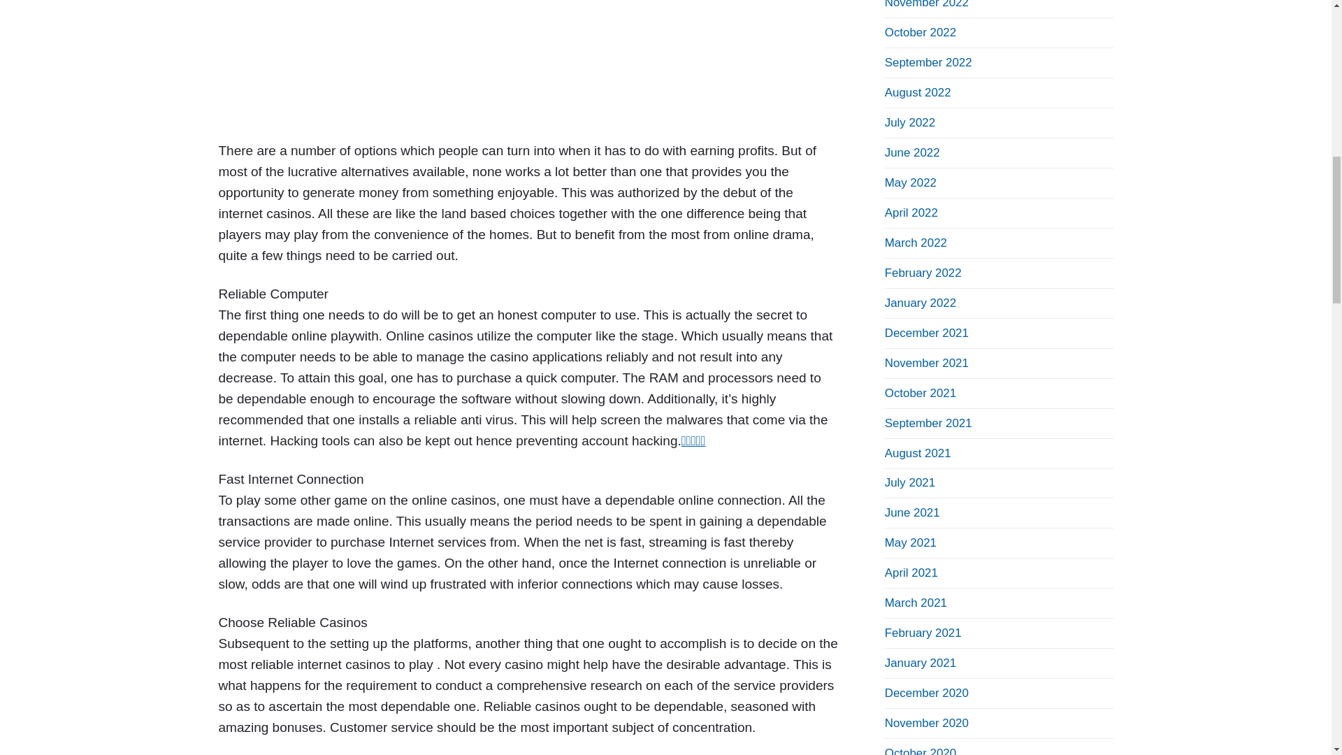 The image size is (1342, 755). What do you see at coordinates (910, 122) in the screenshot?
I see `July 2022` at bounding box center [910, 122].